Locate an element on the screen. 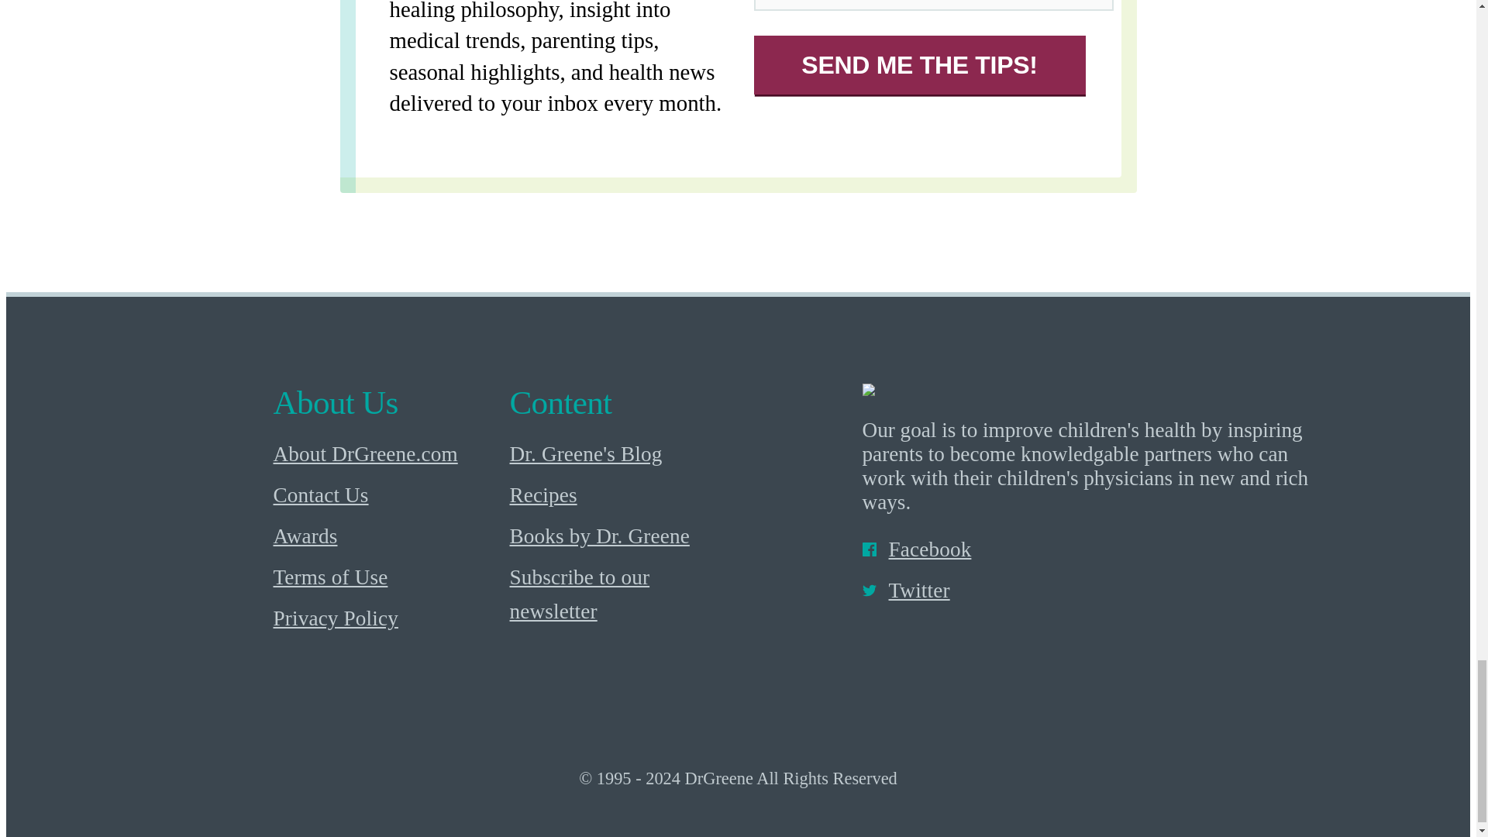  Recipes is located at coordinates (624, 496).